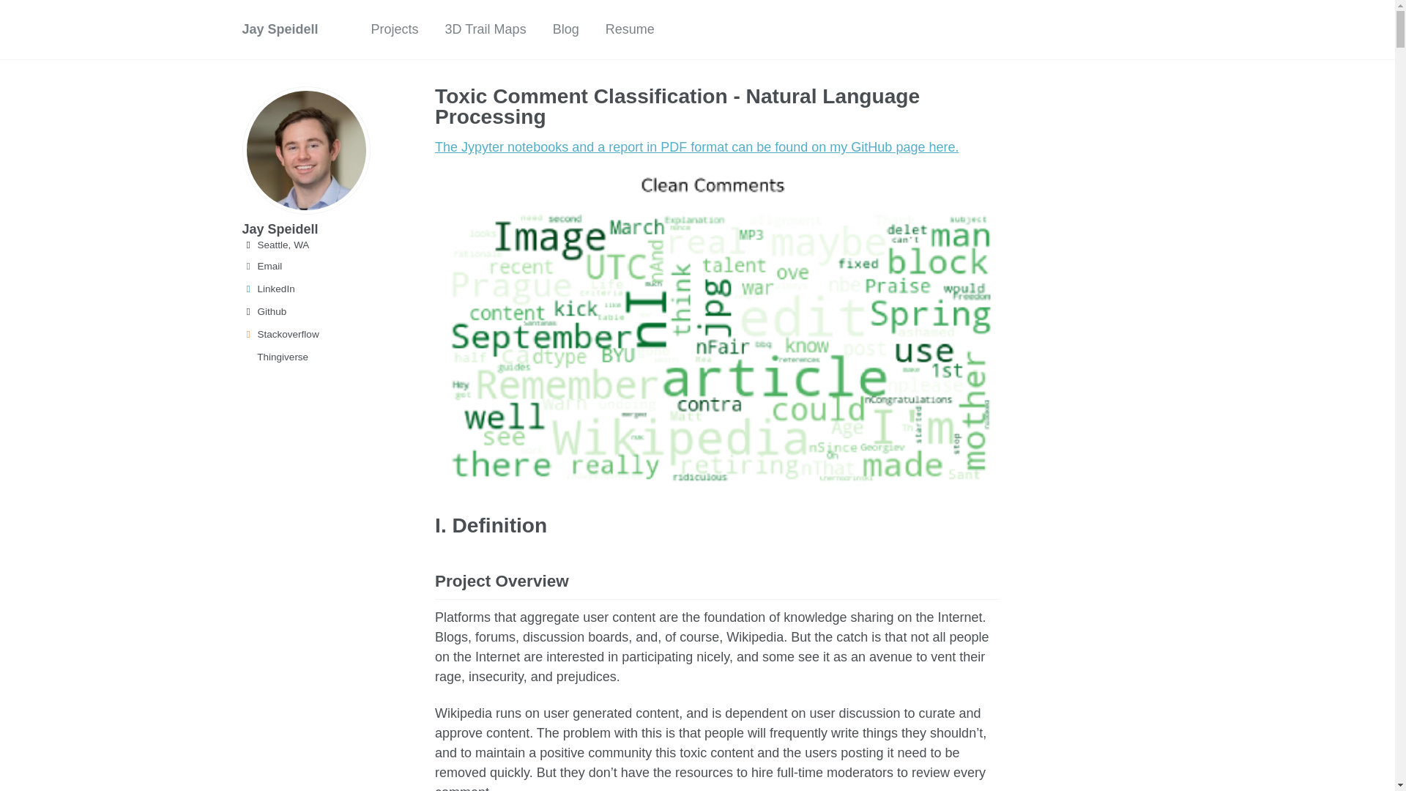 The height and width of the screenshot is (791, 1406). What do you see at coordinates (311, 289) in the screenshot?
I see `LinkedIn` at bounding box center [311, 289].